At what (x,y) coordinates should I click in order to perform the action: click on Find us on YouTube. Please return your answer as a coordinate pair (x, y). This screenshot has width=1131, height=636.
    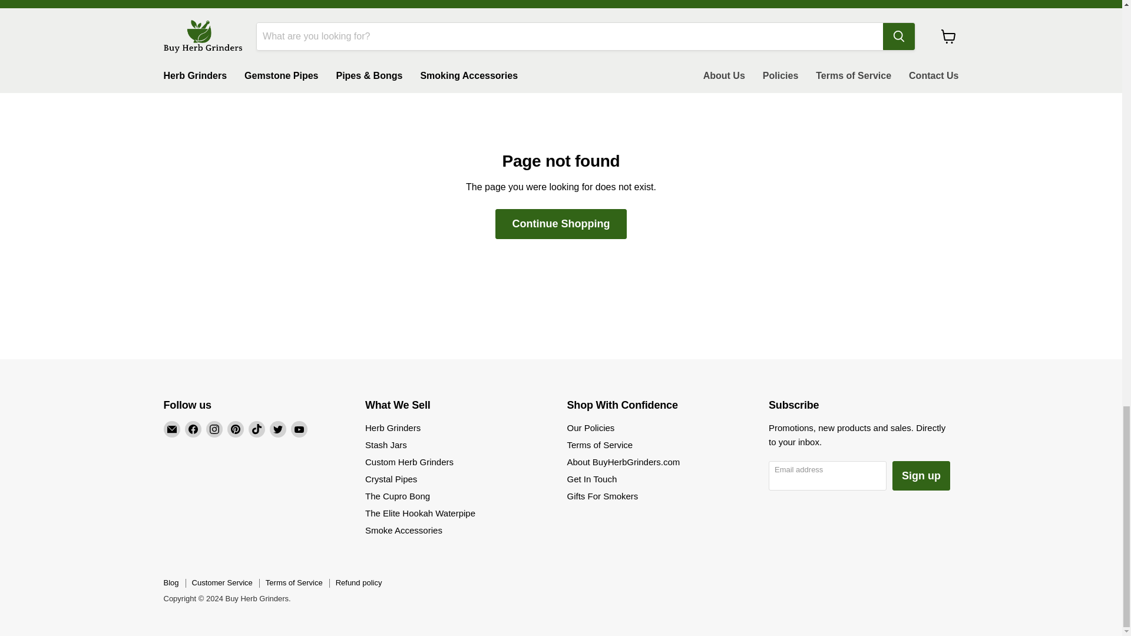
    Looking at the image, I should click on (299, 429).